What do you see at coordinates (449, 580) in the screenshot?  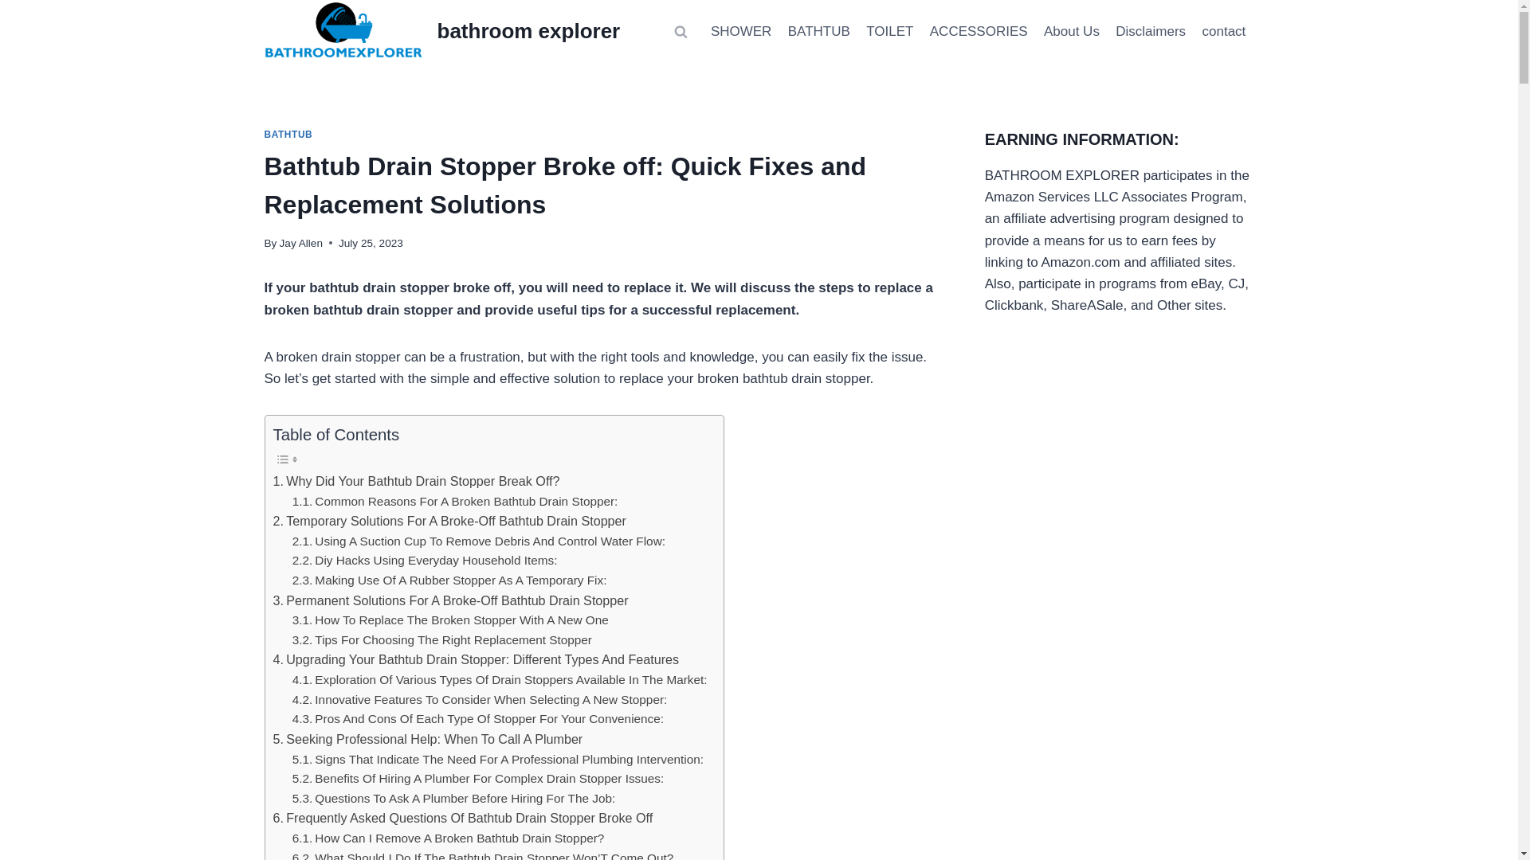 I see `Making Use Of A Rubber Stopper As A Temporary Fix:` at bounding box center [449, 580].